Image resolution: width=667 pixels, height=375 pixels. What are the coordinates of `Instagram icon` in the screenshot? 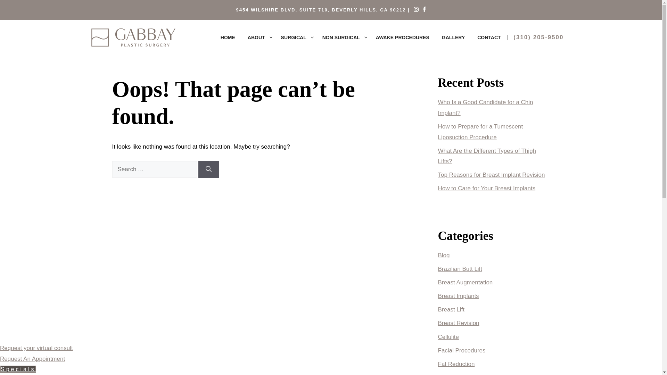 It's located at (416, 9).